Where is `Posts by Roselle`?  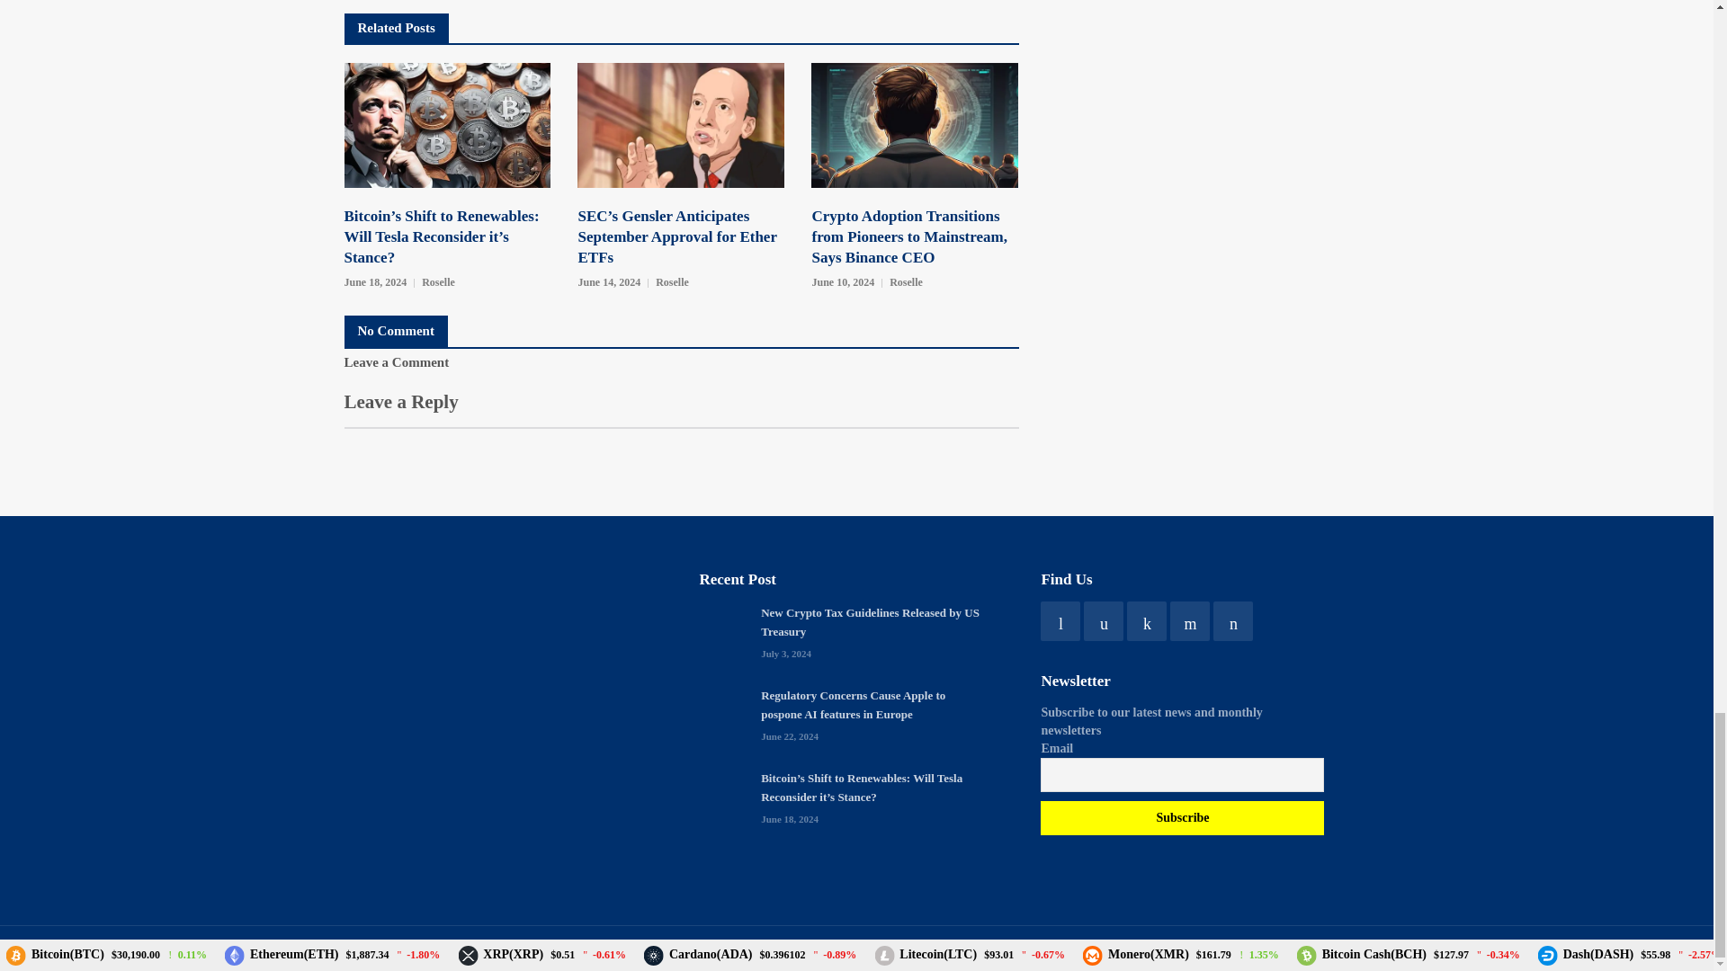
Posts by Roselle is located at coordinates (438, 281).